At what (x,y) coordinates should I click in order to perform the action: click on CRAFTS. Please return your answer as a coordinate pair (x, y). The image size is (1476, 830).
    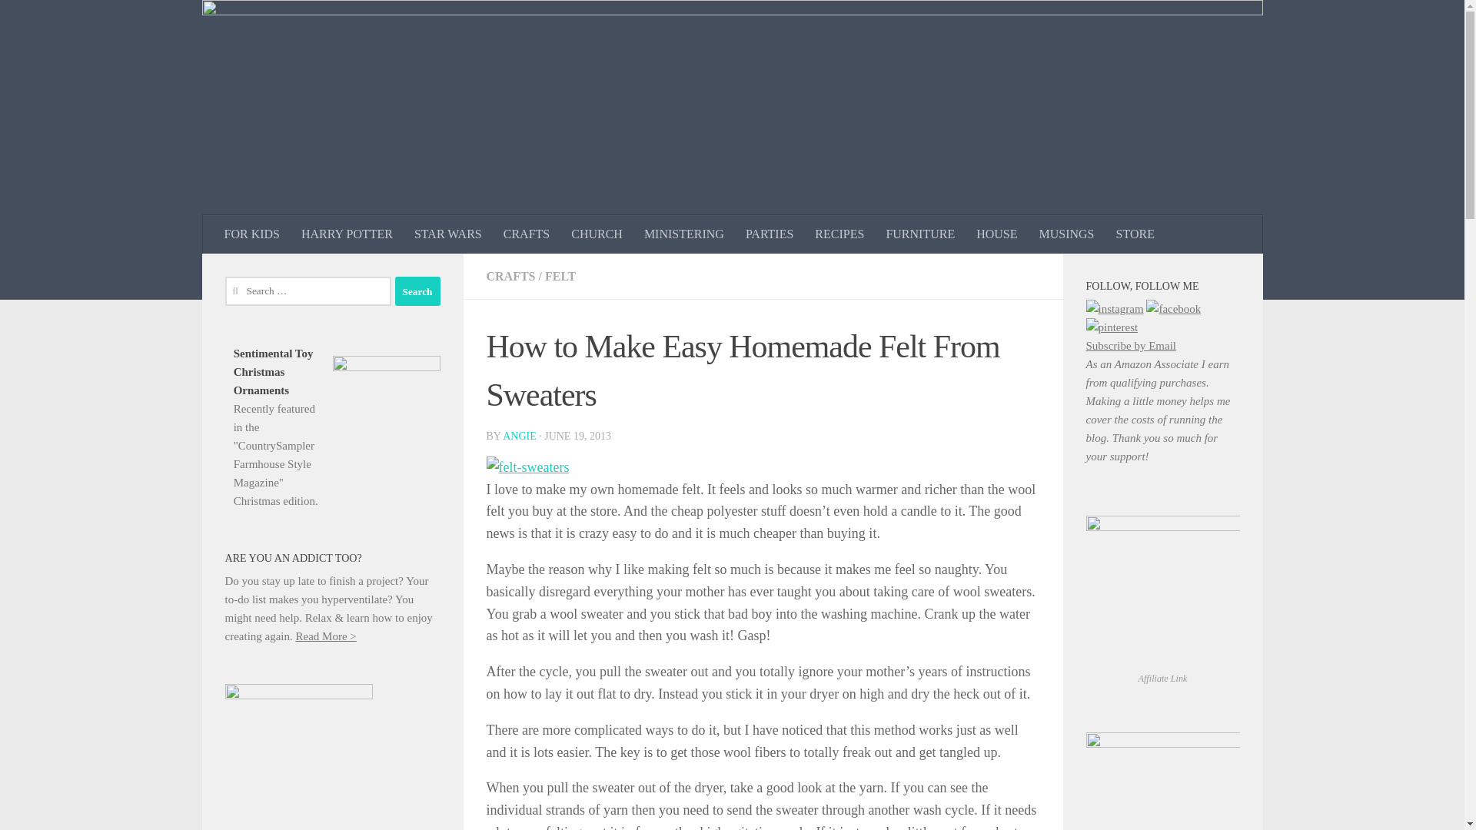
    Looking at the image, I should click on (527, 234).